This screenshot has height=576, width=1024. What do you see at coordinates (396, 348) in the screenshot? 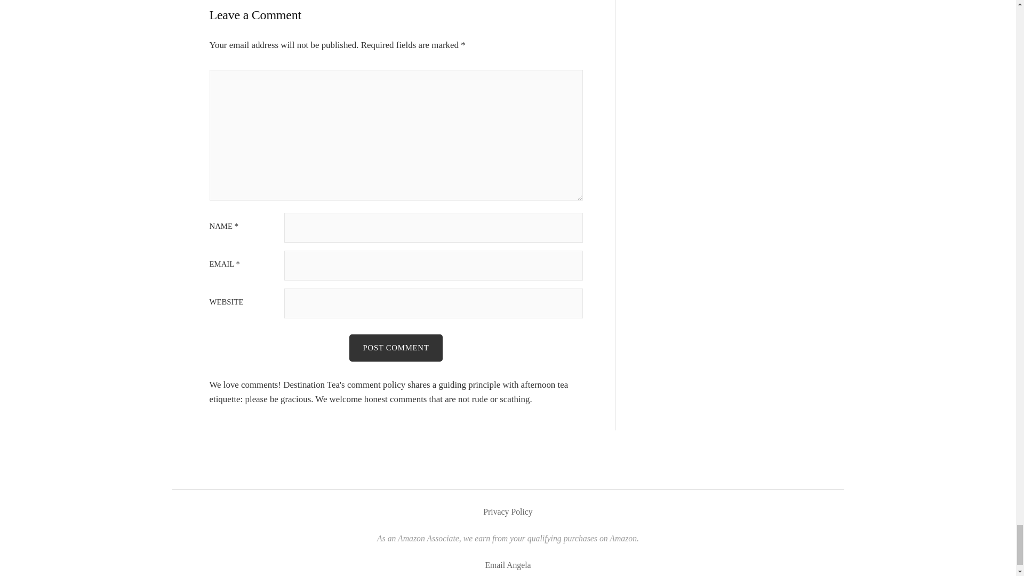
I see `Post Comment` at bounding box center [396, 348].